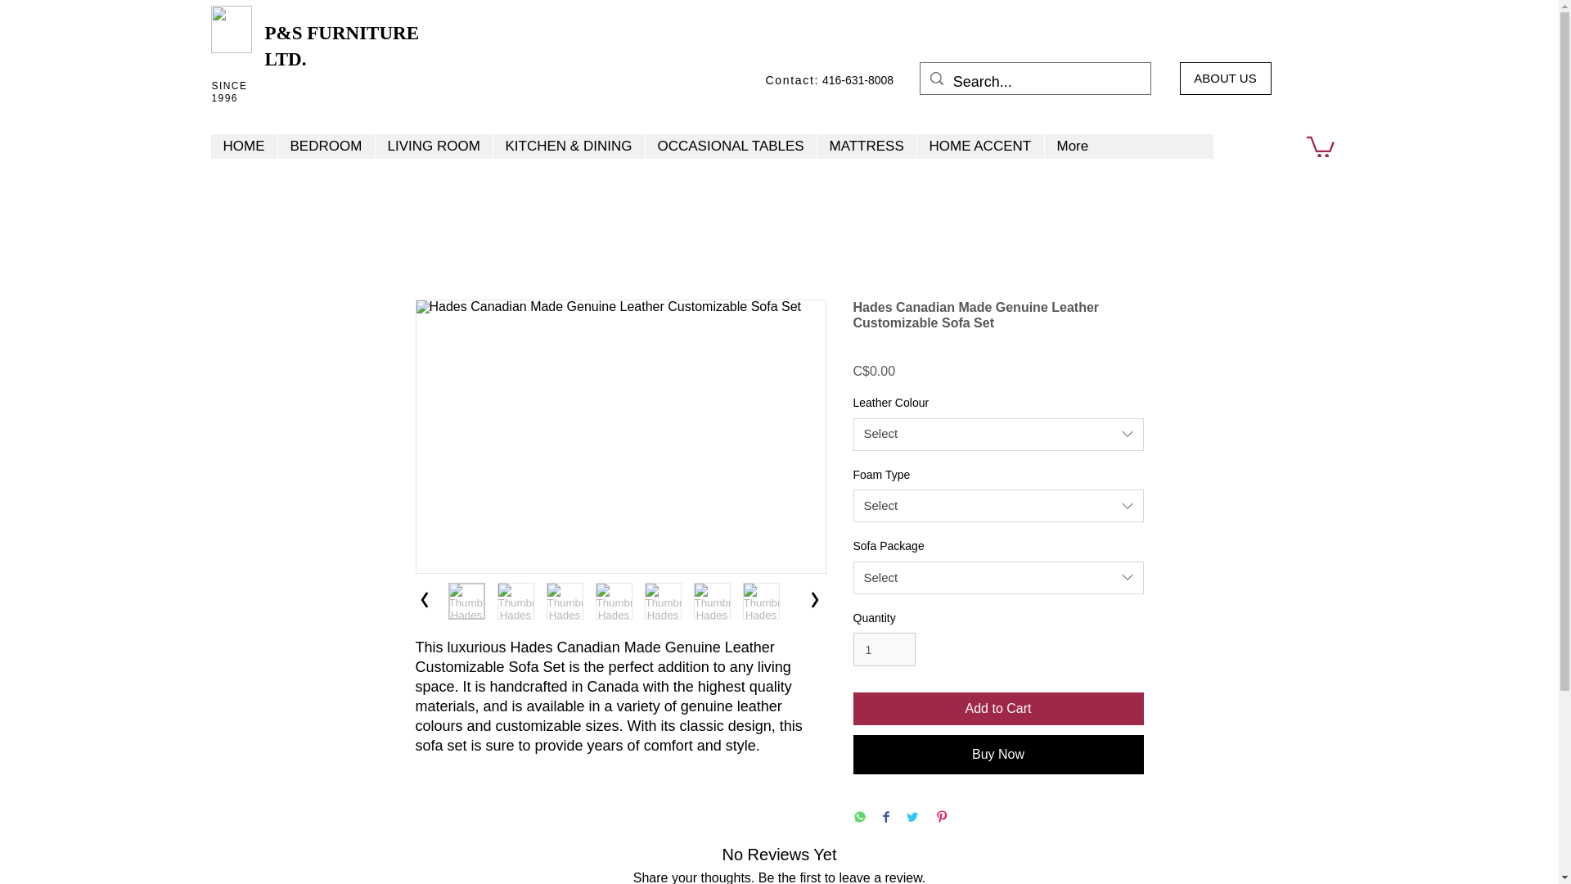 The height and width of the screenshot is (884, 1571). I want to click on ABOUT US, so click(1225, 78).